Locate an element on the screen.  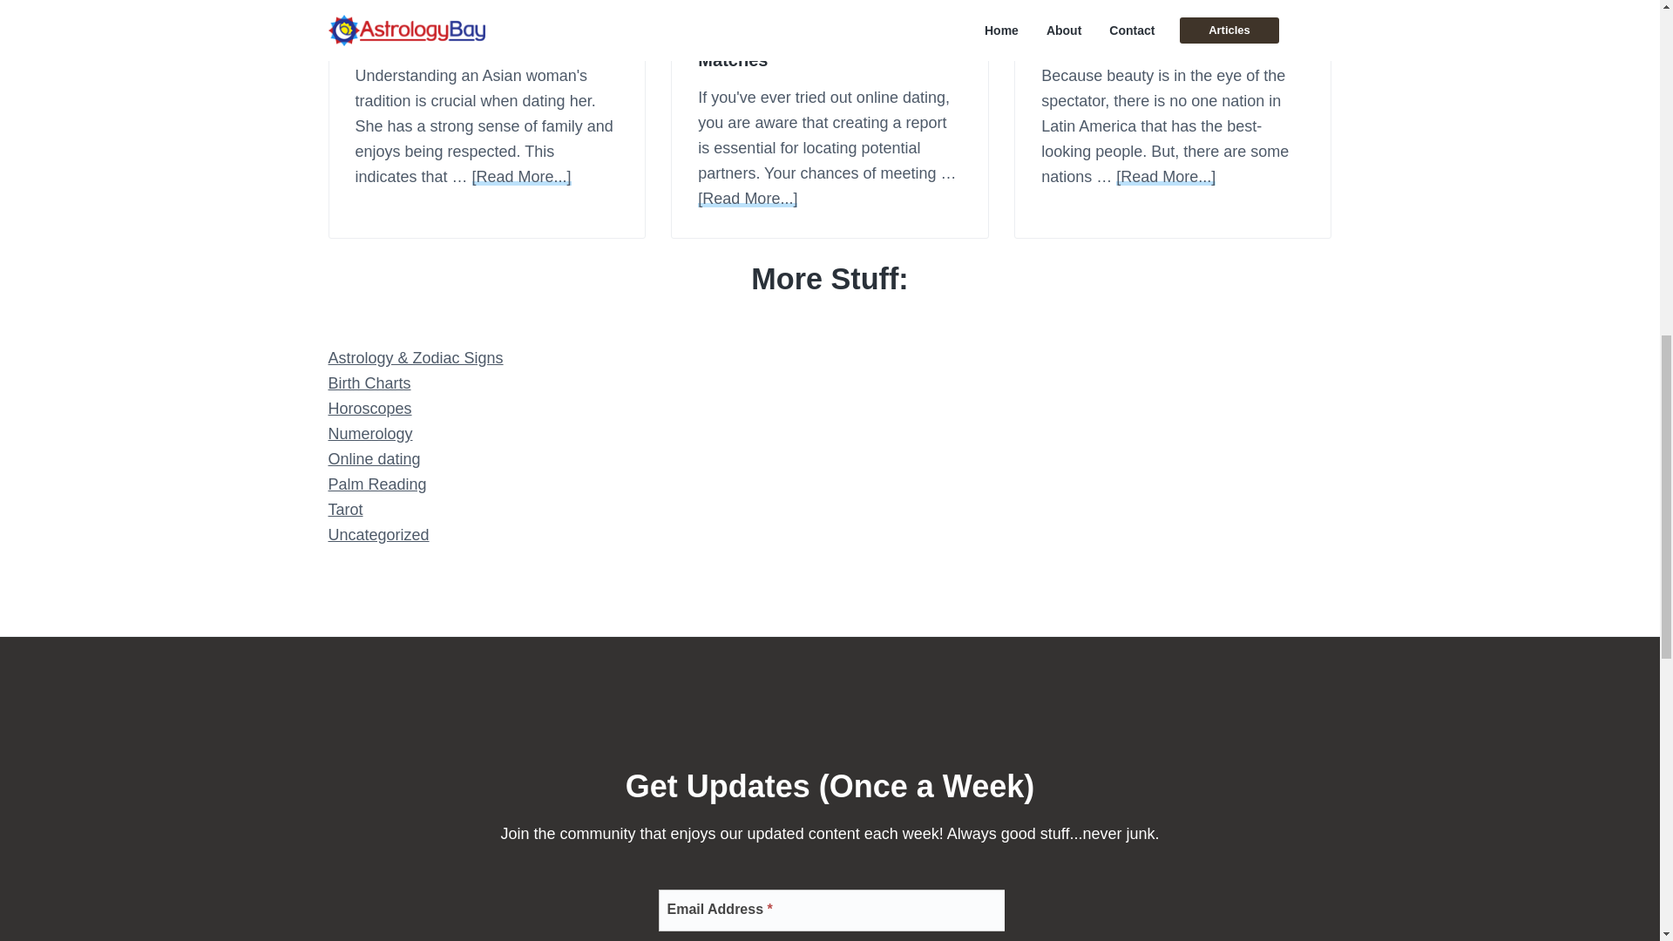
Birth Charts is located at coordinates (369, 383).